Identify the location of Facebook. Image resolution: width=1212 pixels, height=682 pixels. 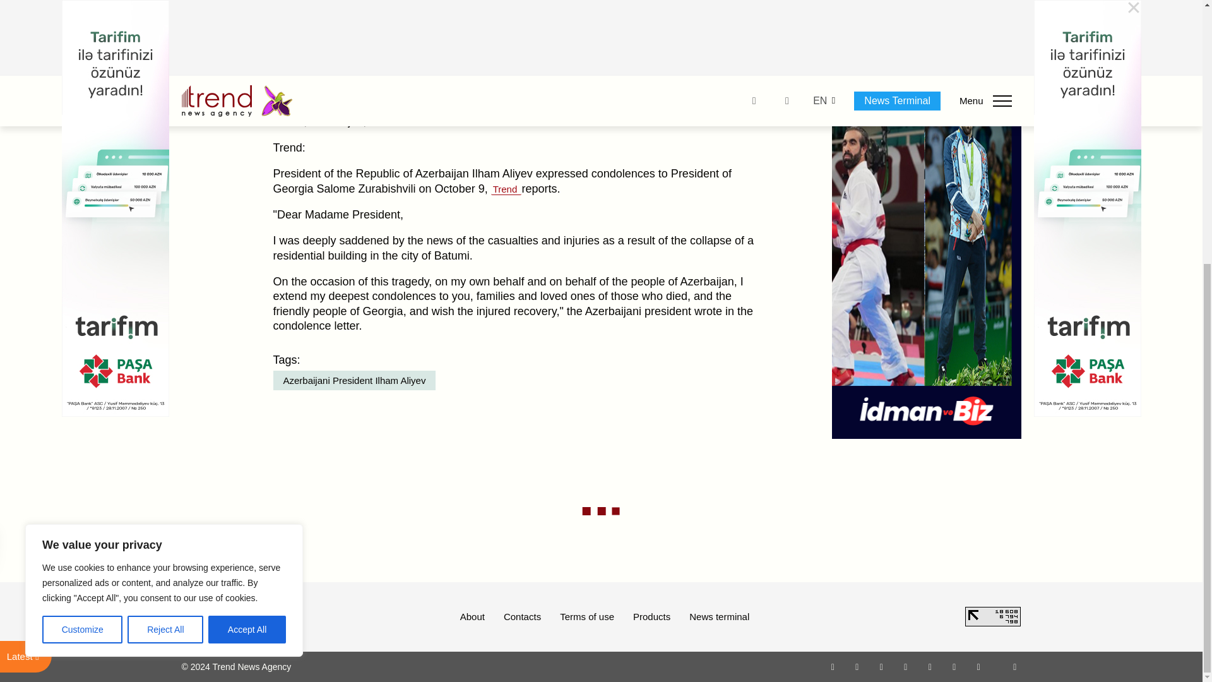
(857, 666).